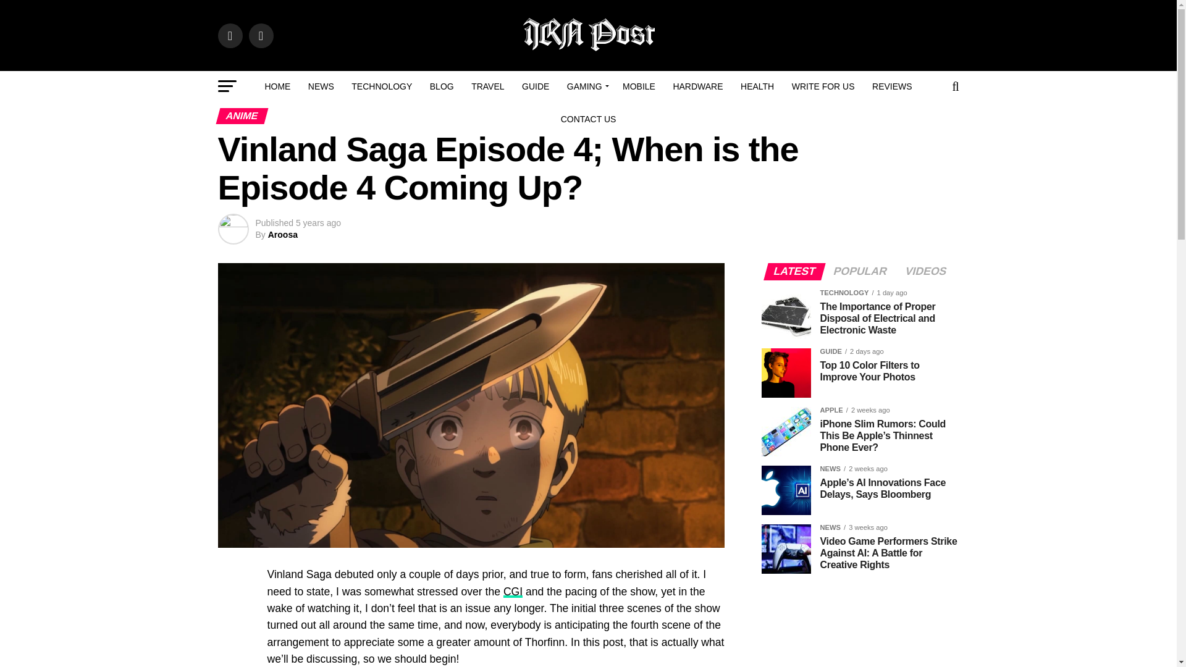  I want to click on Posts by Aroosa, so click(282, 234).